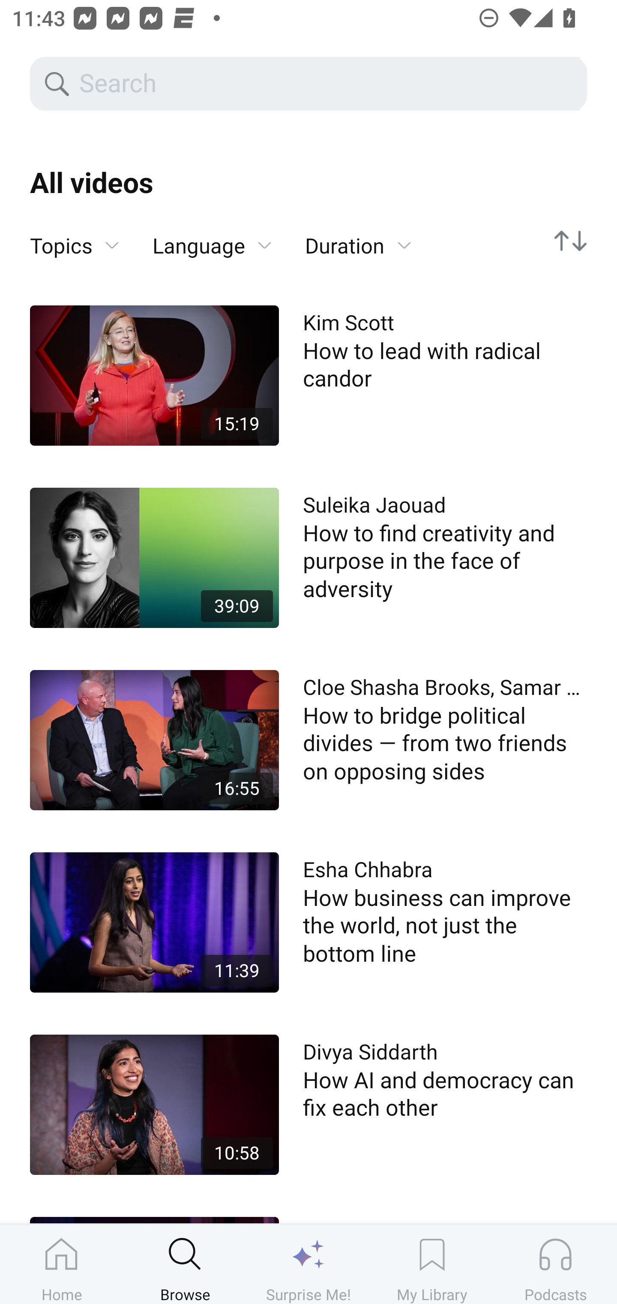 The width and height of the screenshot is (617, 1304). Describe the element at coordinates (555, 1264) in the screenshot. I see `Podcasts` at that location.